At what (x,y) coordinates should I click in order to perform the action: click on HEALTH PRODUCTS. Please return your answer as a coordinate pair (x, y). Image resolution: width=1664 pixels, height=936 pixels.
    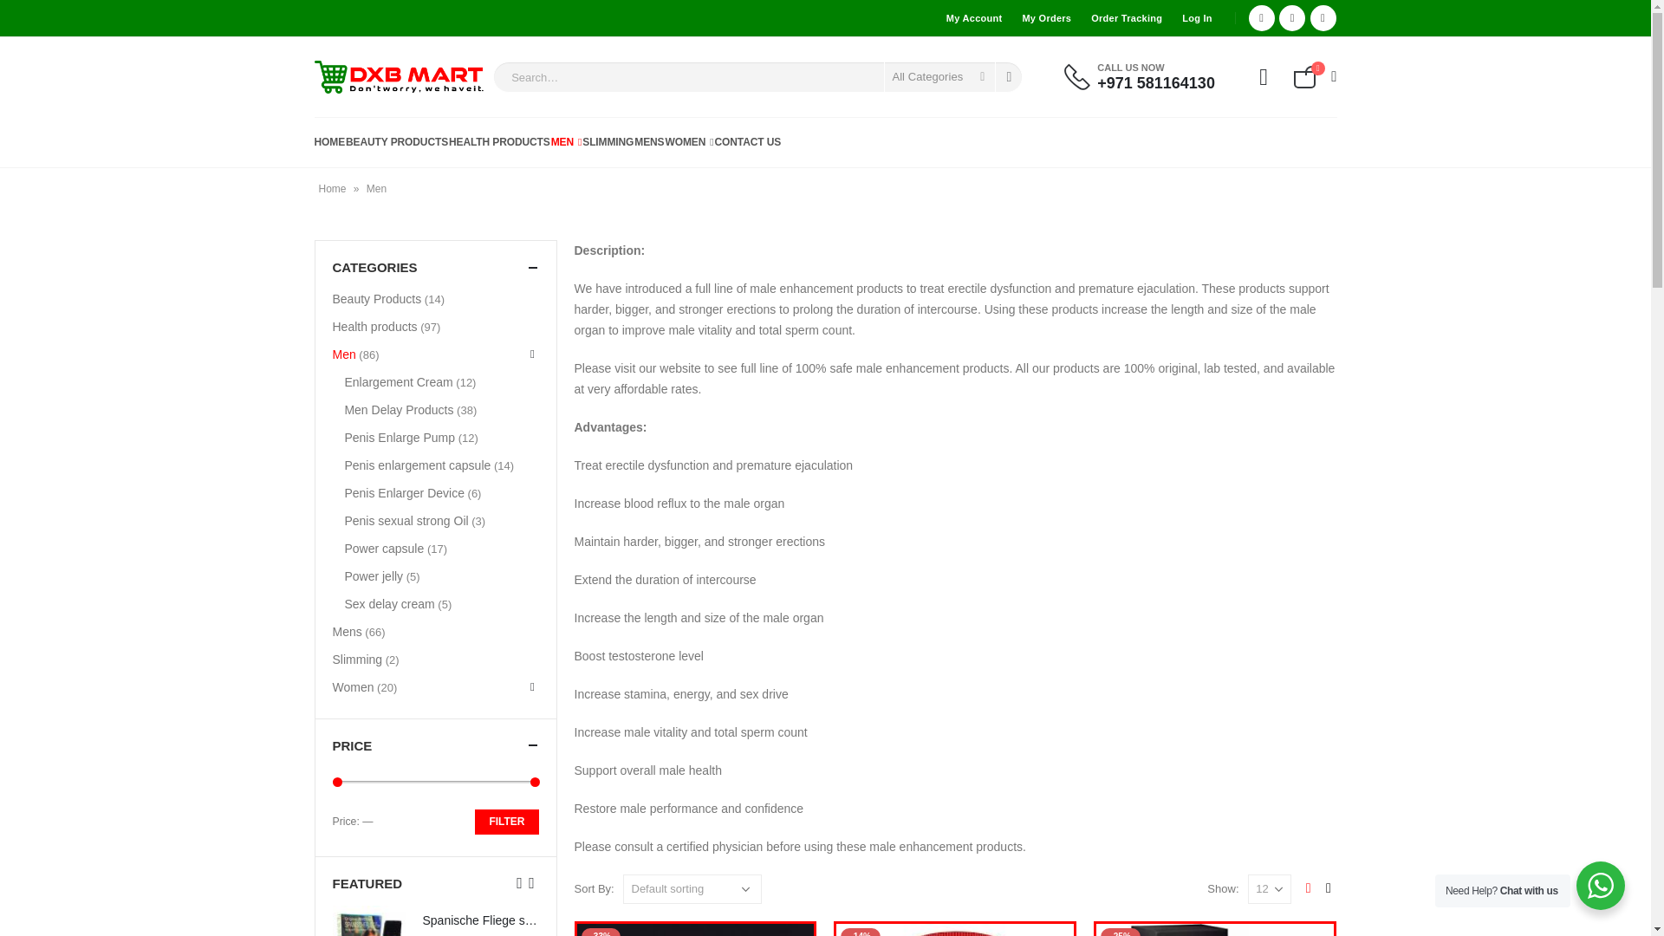
    Looking at the image, I should click on (499, 142).